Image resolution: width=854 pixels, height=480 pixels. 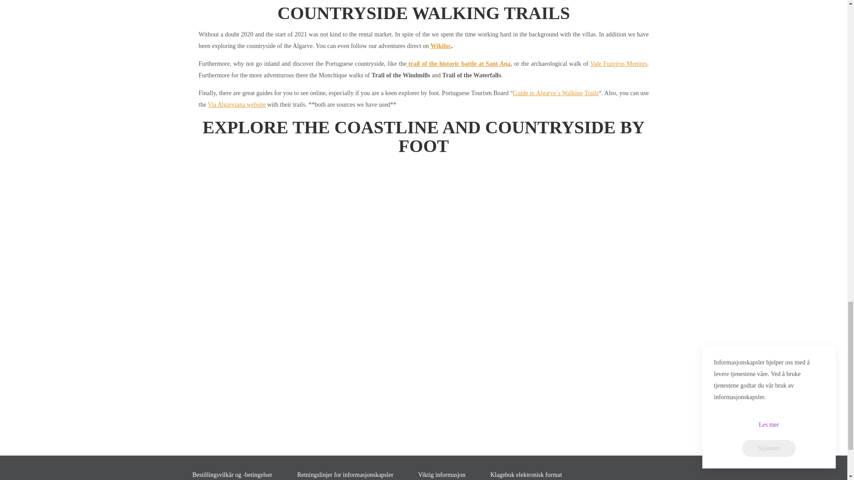 What do you see at coordinates (237, 104) in the screenshot?
I see `Via Algarviana website` at bounding box center [237, 104].